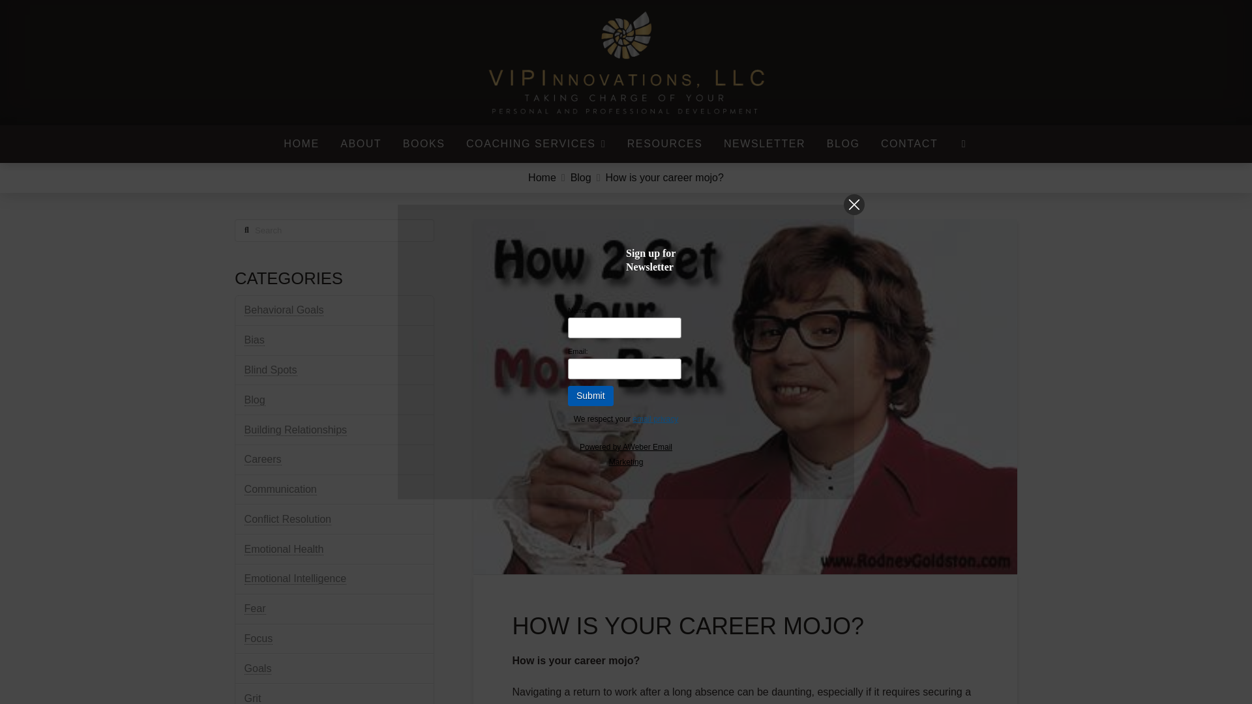  I want to click on Communication, so click(280, 489).